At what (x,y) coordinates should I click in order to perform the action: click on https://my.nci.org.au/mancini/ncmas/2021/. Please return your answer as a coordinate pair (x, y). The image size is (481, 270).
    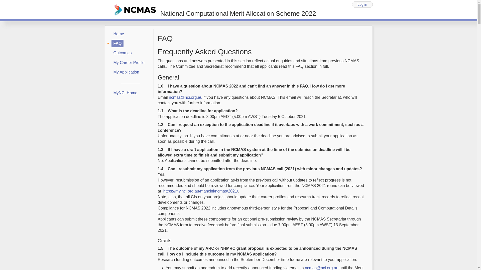
    Looking at the image, I should click on (201, 191).